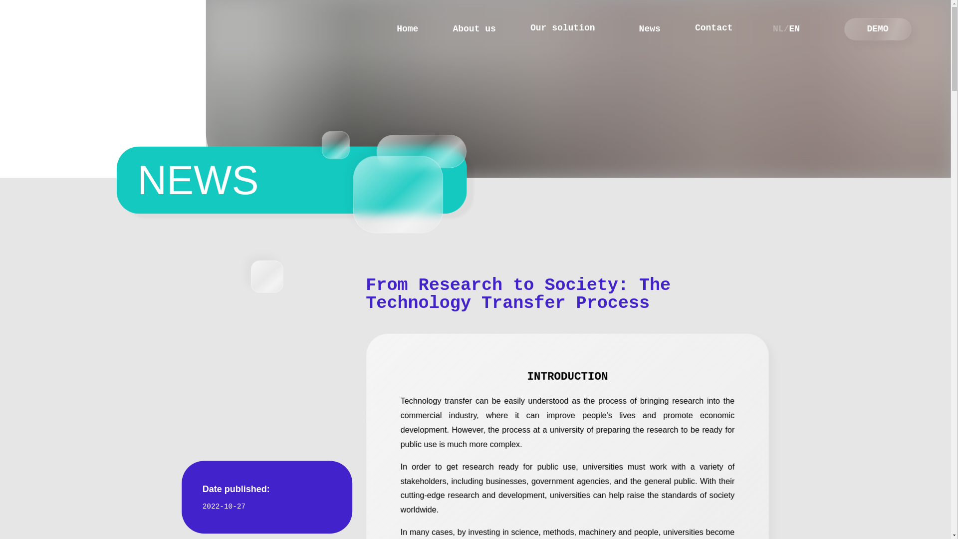 The image size is (958, 539). What do you see at coordinates (875, 30) in the screenshot?
I see `About us` at bounding box center [875, 30].